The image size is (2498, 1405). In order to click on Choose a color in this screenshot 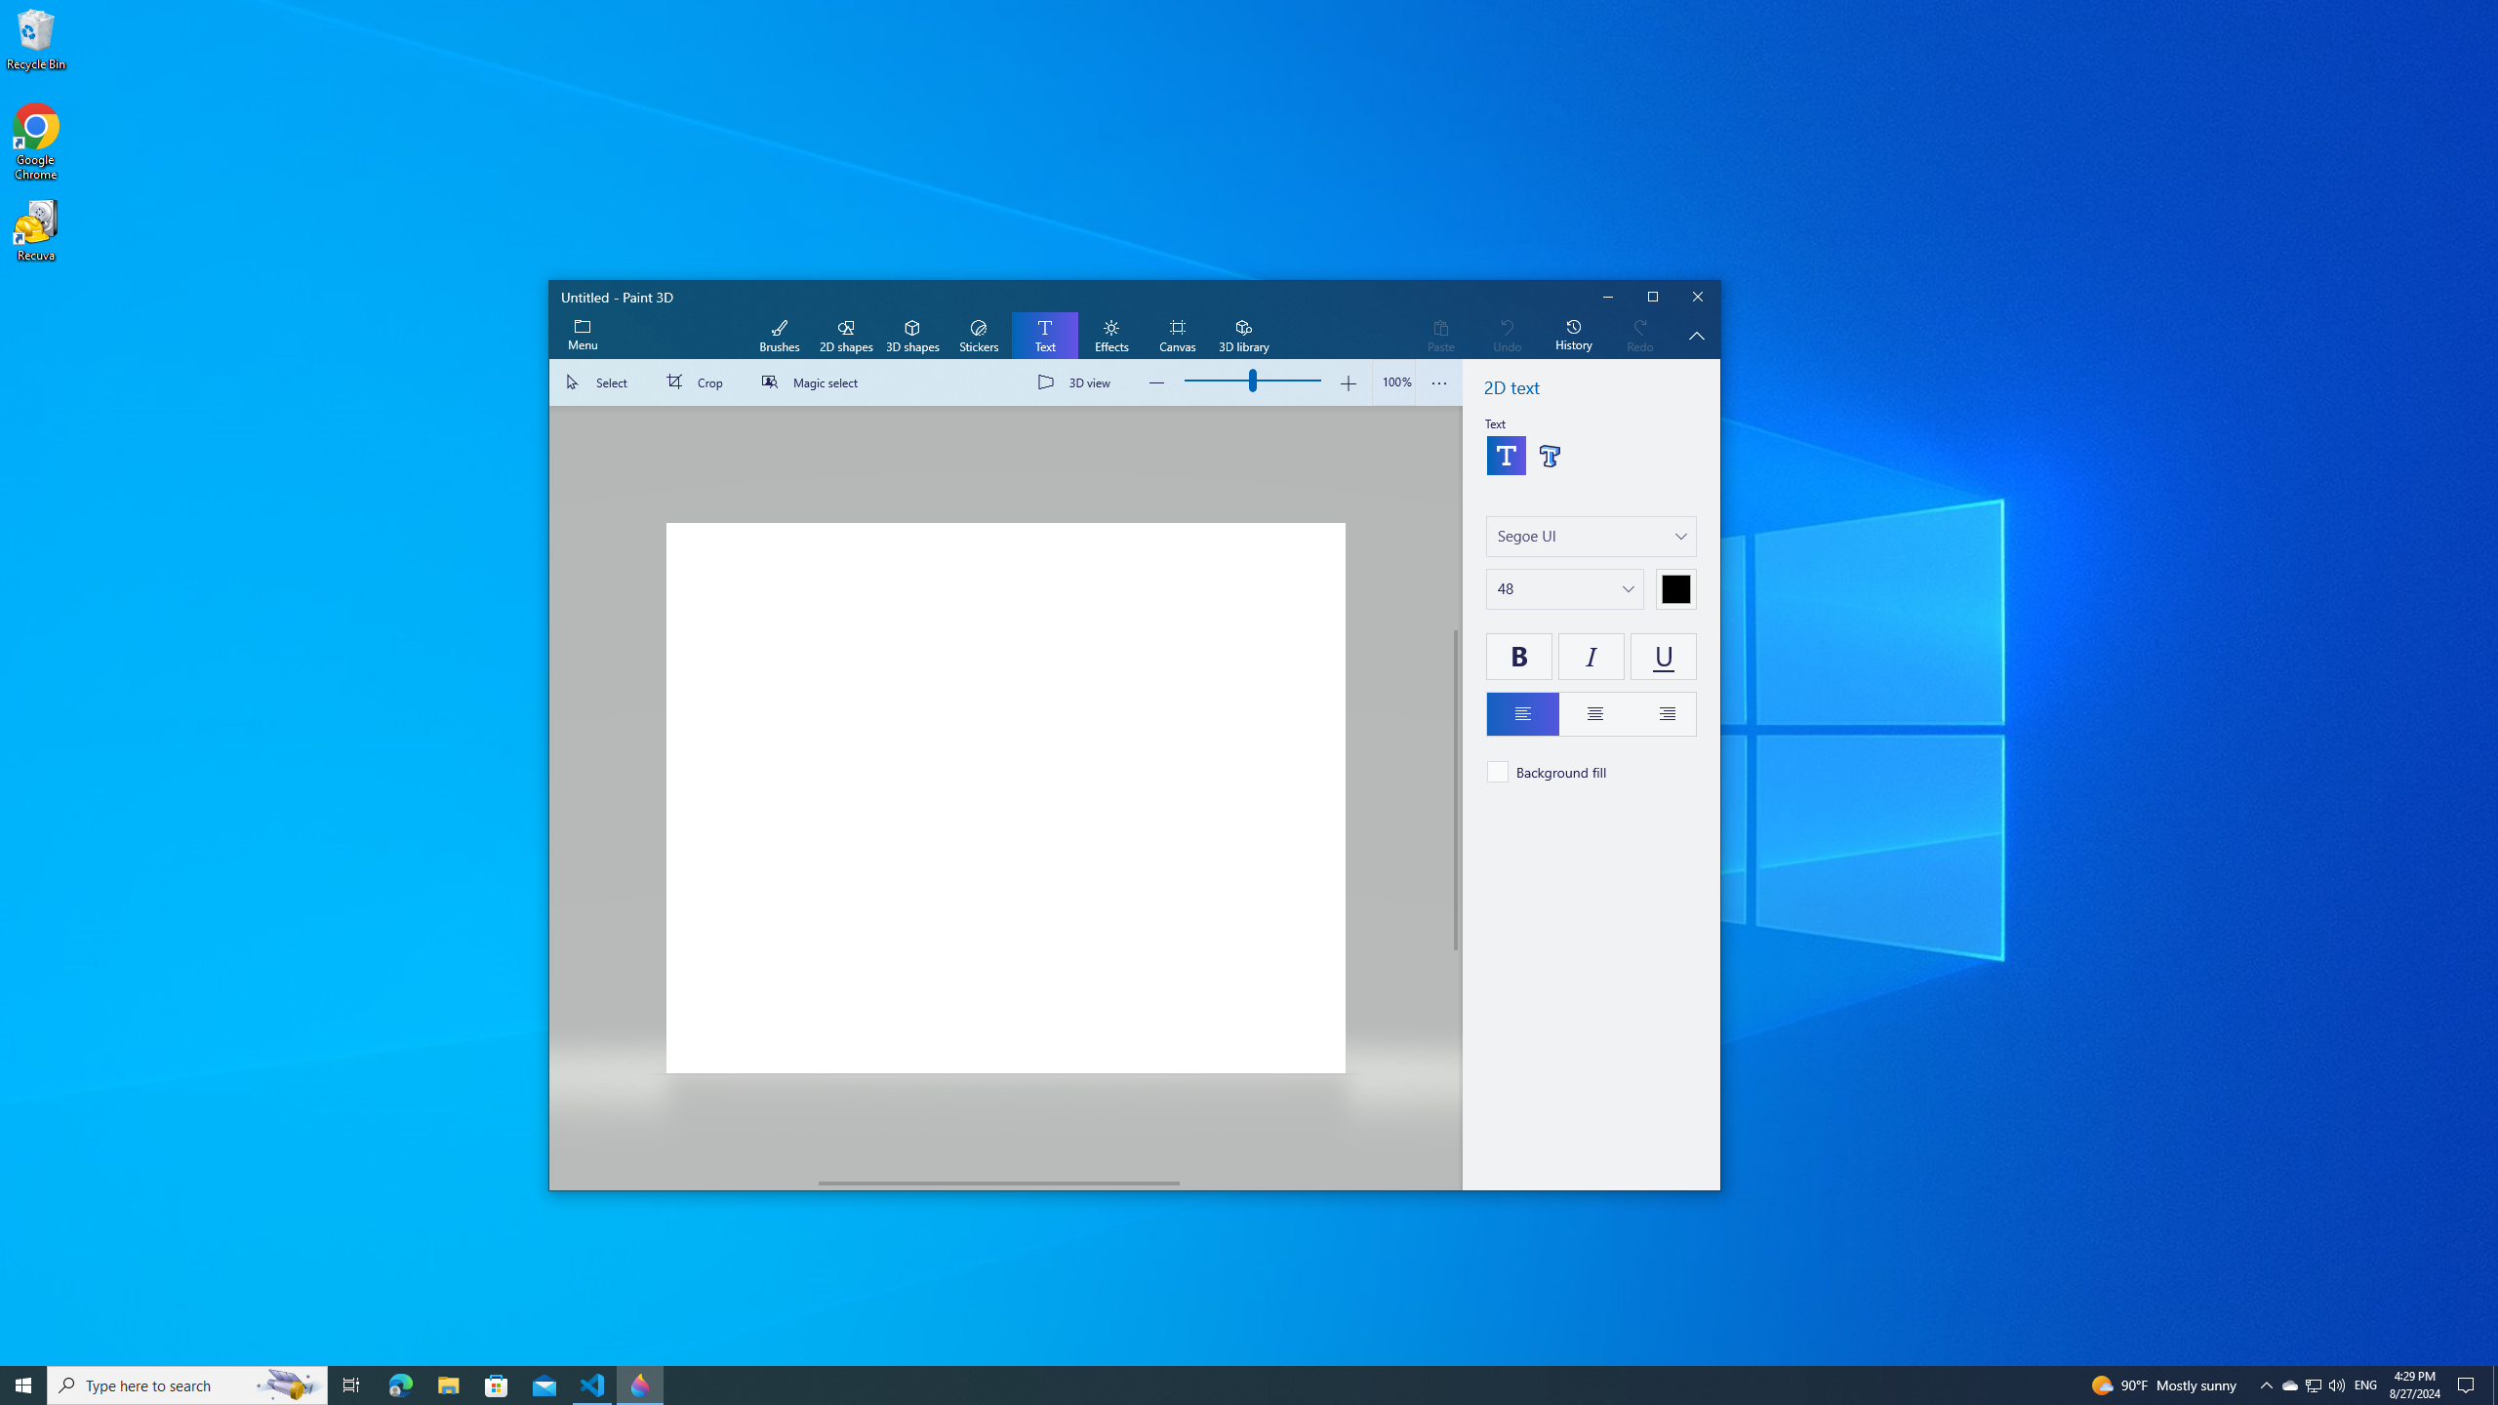, I will do `click(1676, 589)`.